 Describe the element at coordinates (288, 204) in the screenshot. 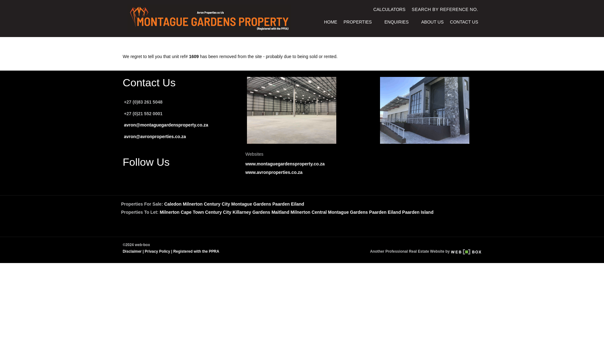

I see `Paarden Eiland` at that location.